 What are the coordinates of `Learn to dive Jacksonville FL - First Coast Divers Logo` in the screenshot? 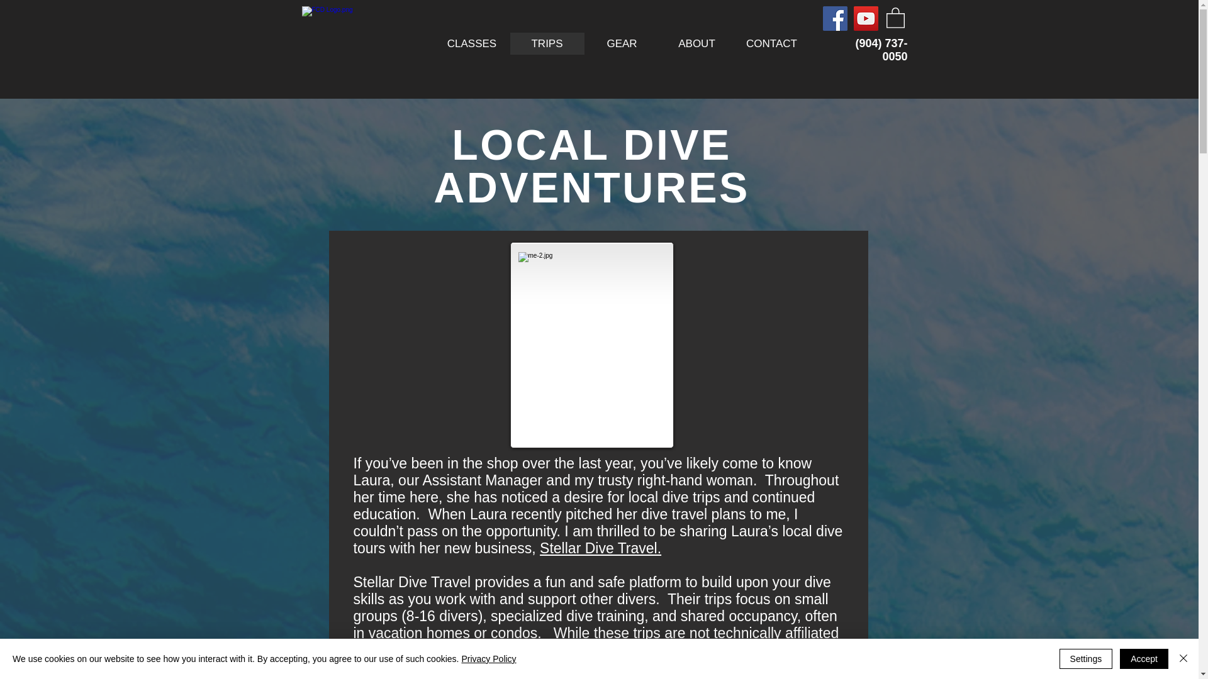 It's located at (352, 43).